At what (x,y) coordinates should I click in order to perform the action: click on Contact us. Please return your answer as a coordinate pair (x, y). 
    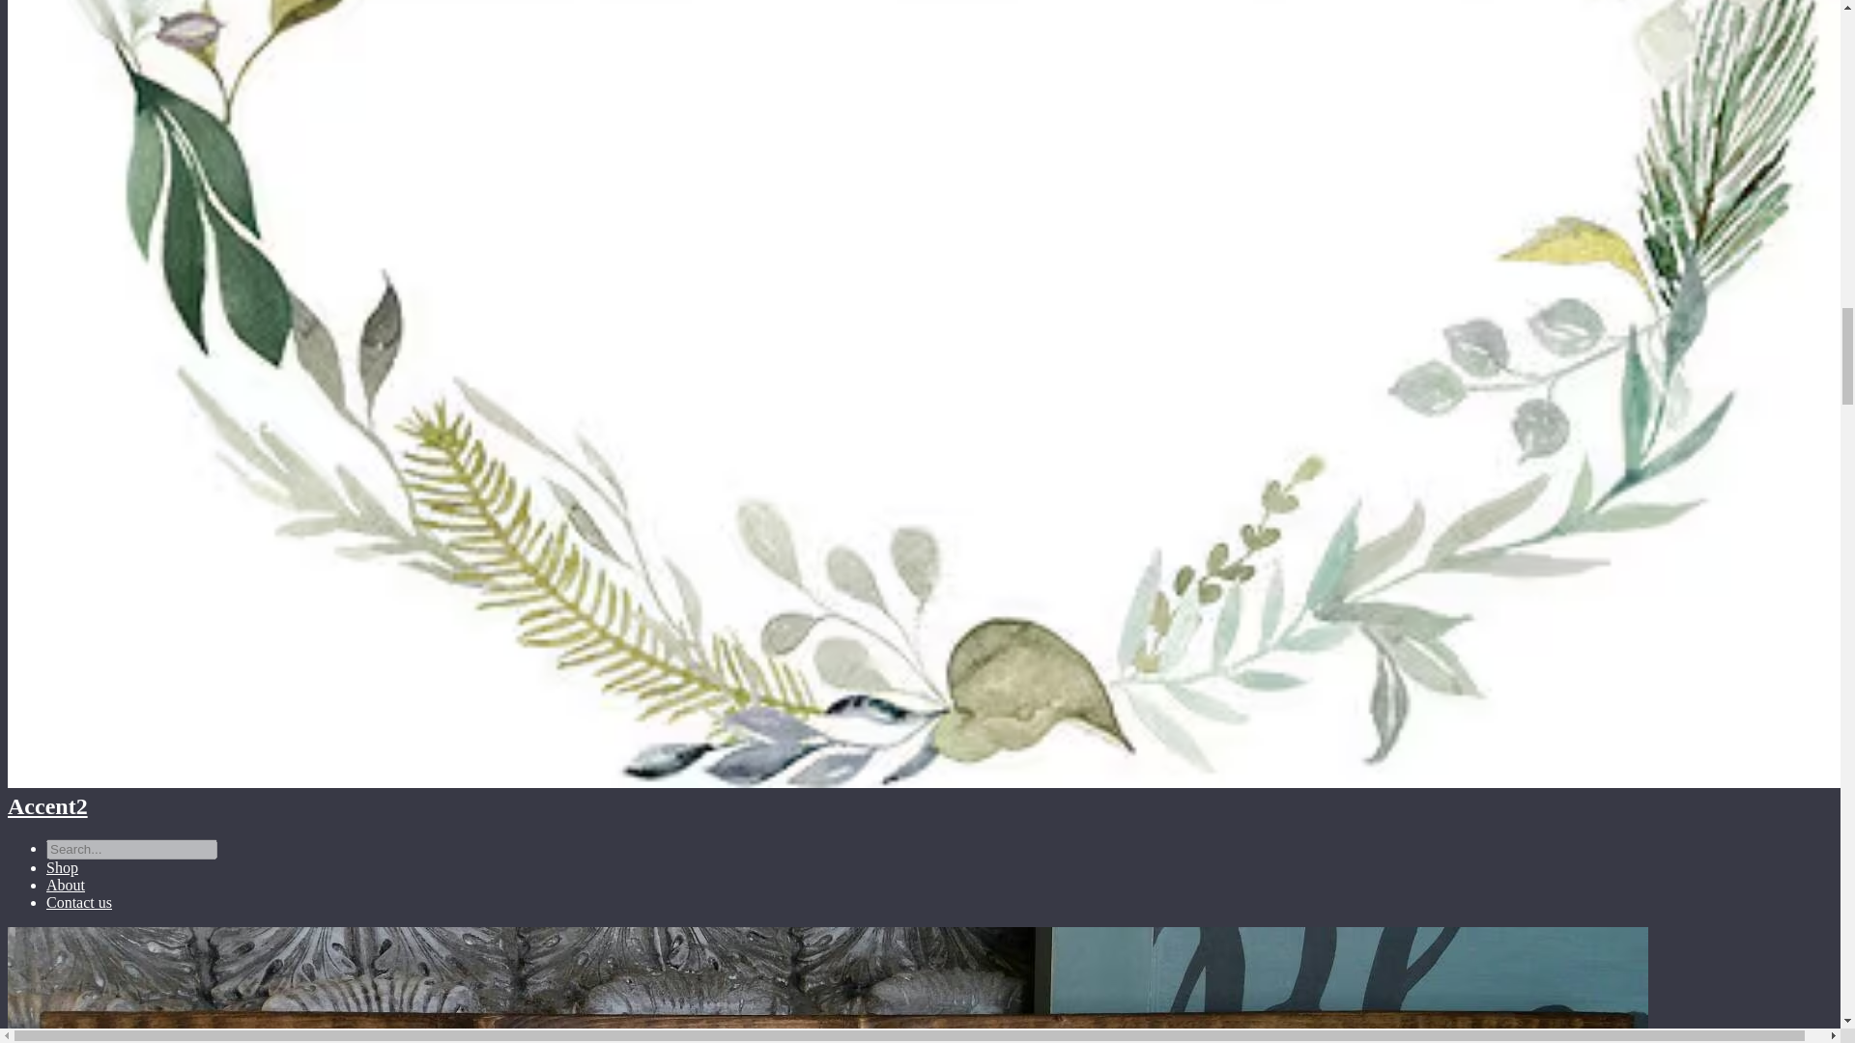
    Looking at the image, I should click on (79, 902).